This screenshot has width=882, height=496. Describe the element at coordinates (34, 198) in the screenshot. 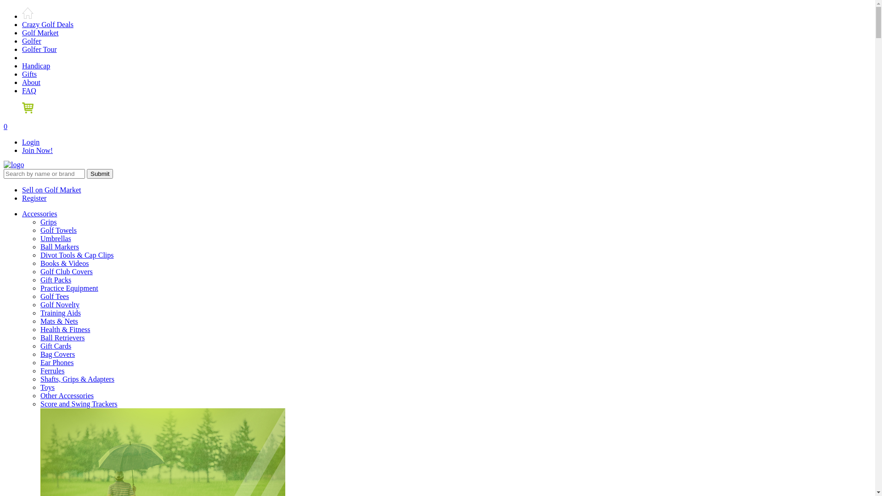

I see `Register` at that location.